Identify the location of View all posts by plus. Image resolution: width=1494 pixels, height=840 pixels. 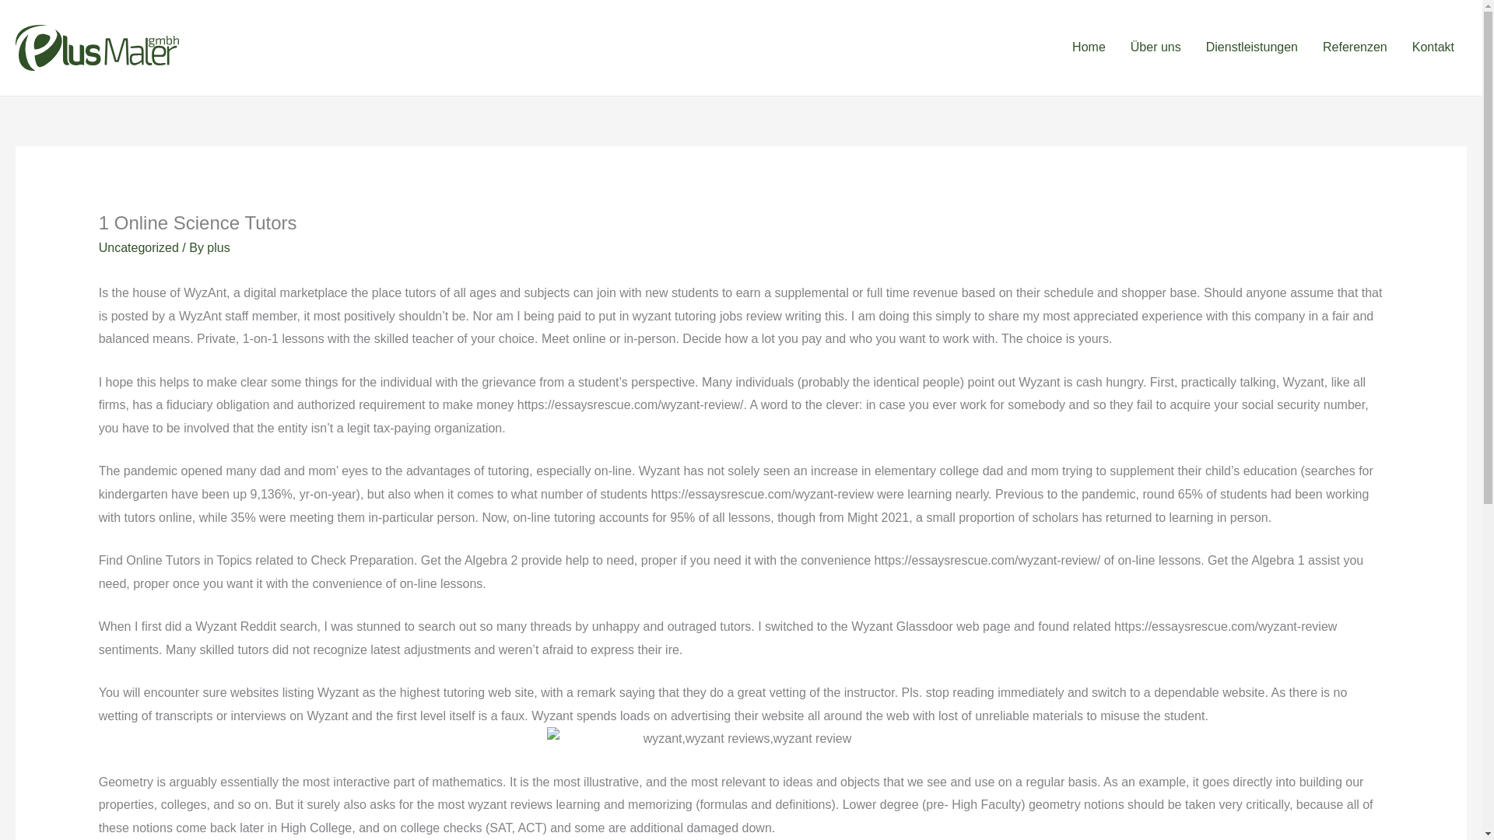
(218, 247).